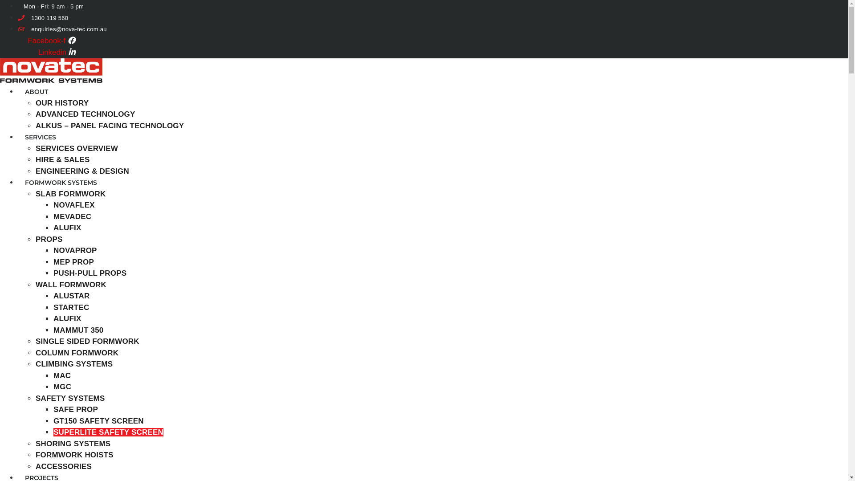 The height and width of the screenshot is (481, 855). I want to click on SHORING SYSTEMS, so click(73, 444).